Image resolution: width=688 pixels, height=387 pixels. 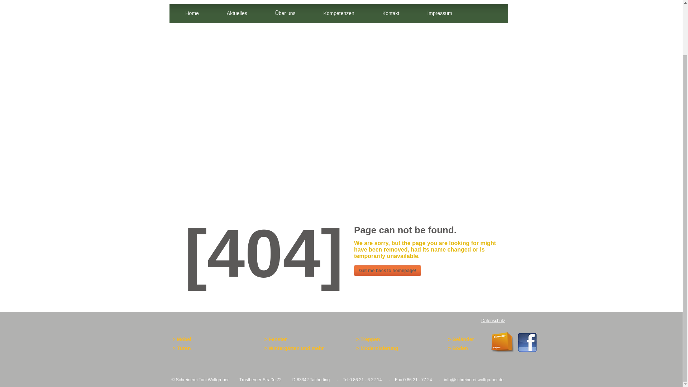 I want to click on Impressum, so click(x=439, y=14).